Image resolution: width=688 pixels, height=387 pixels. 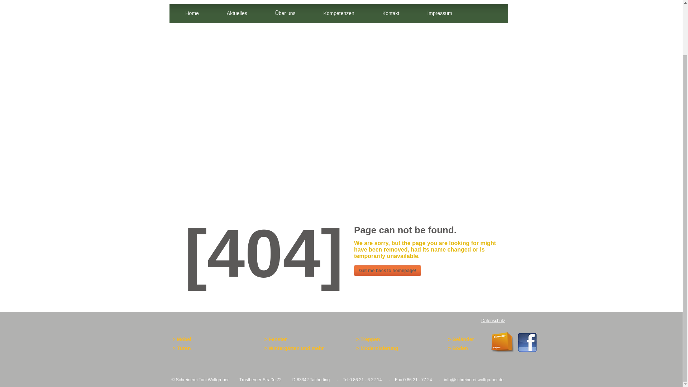 I want to click on Impressum, so click(x=439, y=14).